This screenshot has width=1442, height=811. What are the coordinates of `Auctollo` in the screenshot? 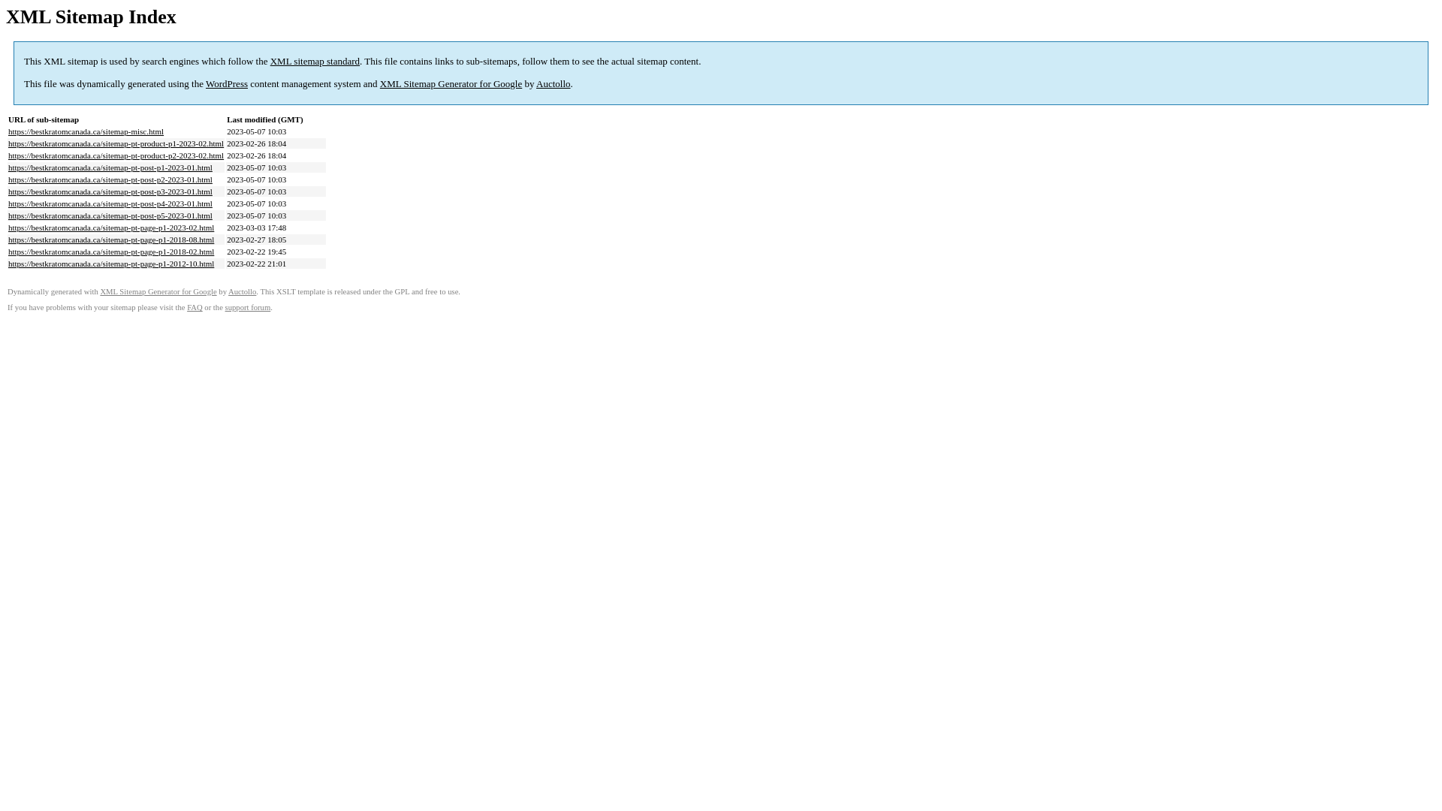 It's located at (242, 291).